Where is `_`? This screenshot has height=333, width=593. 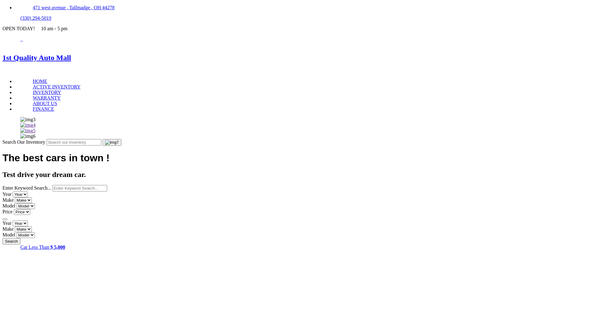 _ is located at coordinates (22, 39).